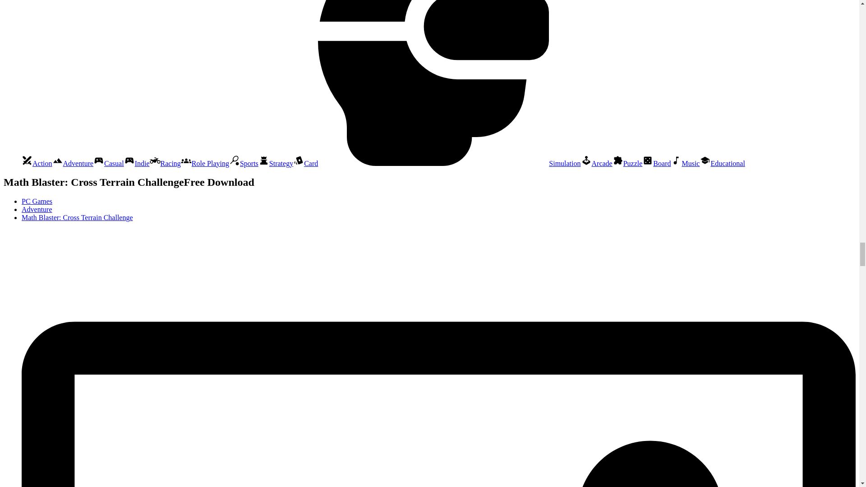 This screenshot has height=487, width=866. What do you see at coordinates (37, 163) in the screenshot?
I see `Action` at bounding box center [37, 163].